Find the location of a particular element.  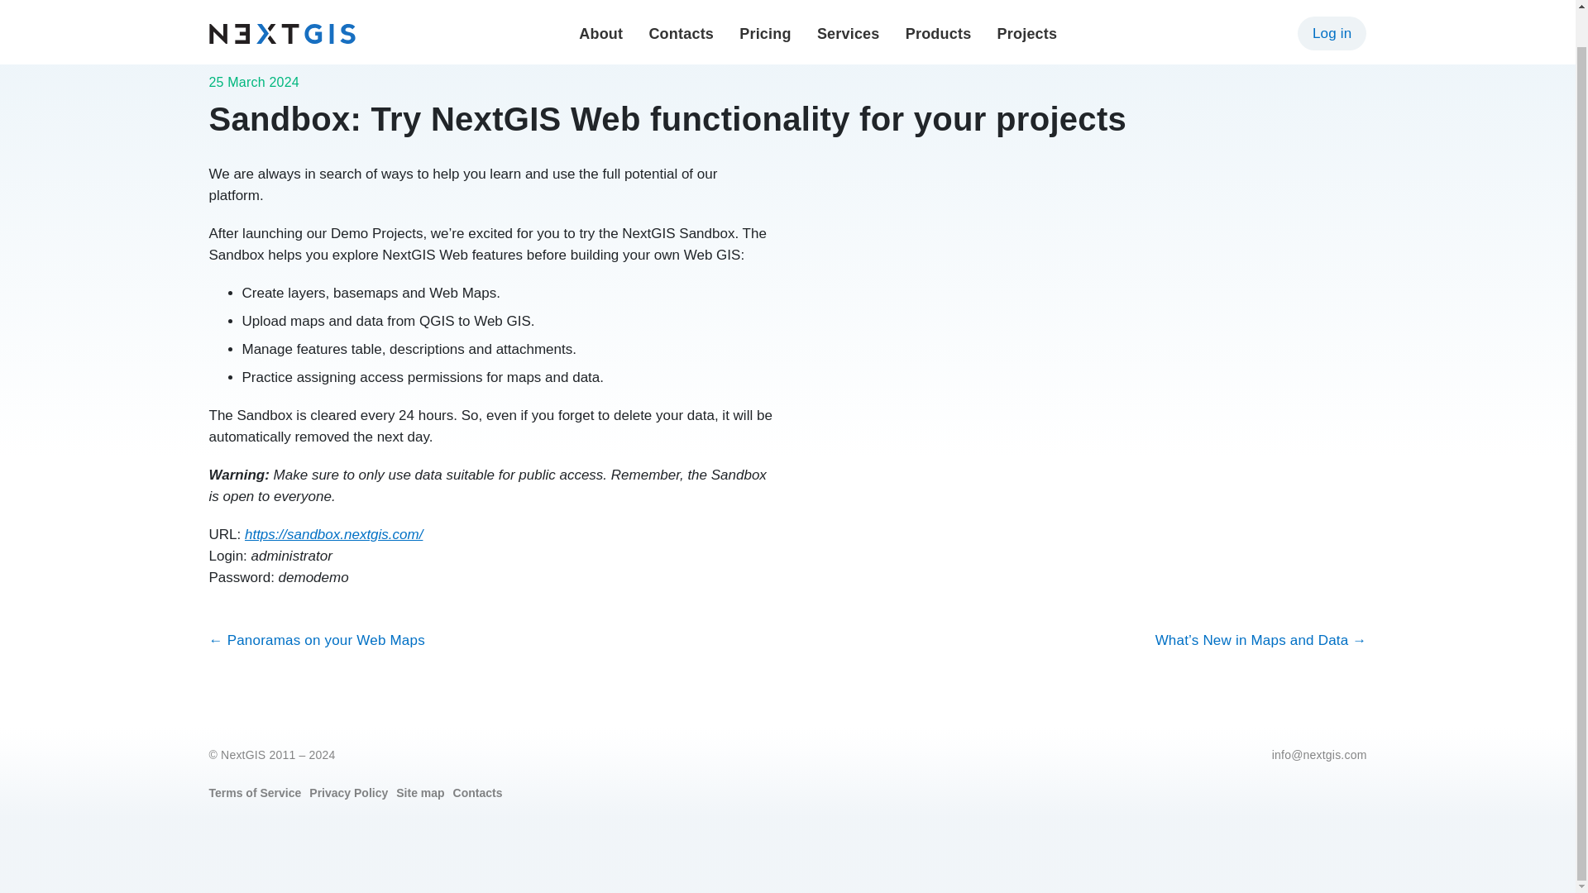

Log in is located at coordinates (1332, 7).